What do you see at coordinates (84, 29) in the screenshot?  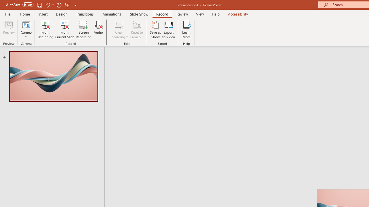 I see `Screen Recording` at bounding box center [84, 29].